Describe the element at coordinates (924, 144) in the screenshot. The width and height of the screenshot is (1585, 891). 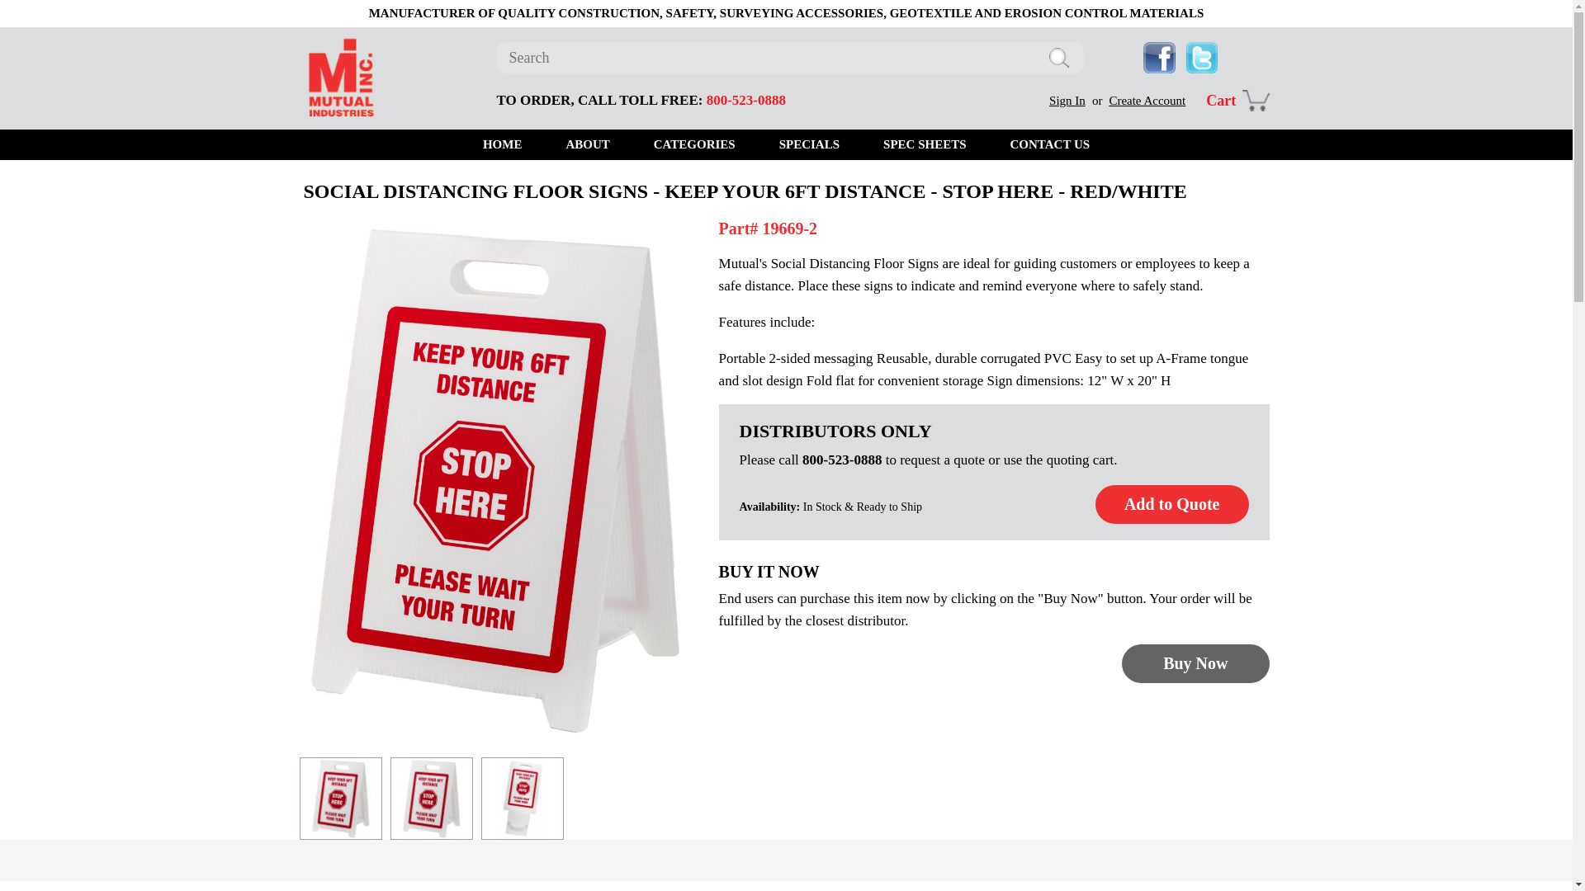
I see `SPEC SHEETS` at that location.